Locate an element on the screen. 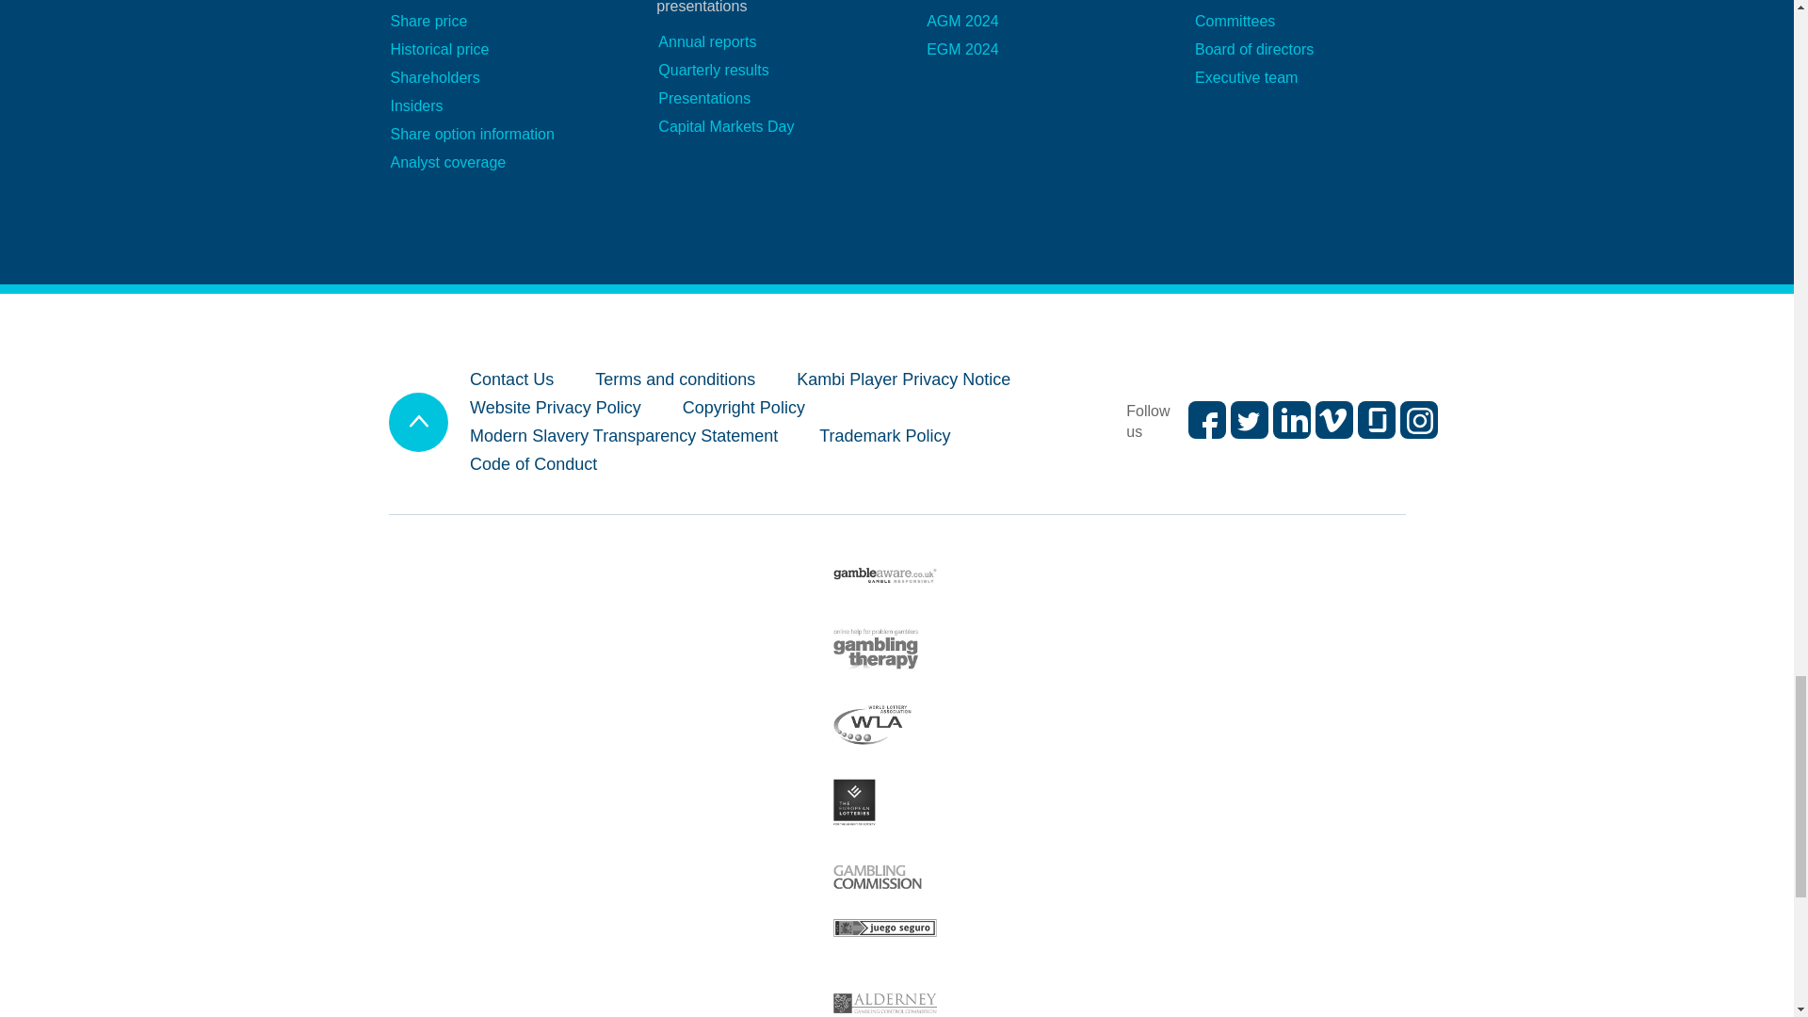 This screenshot has width=1808, height=1017. Kambi Twitter is located at coordinates (1250, 419).